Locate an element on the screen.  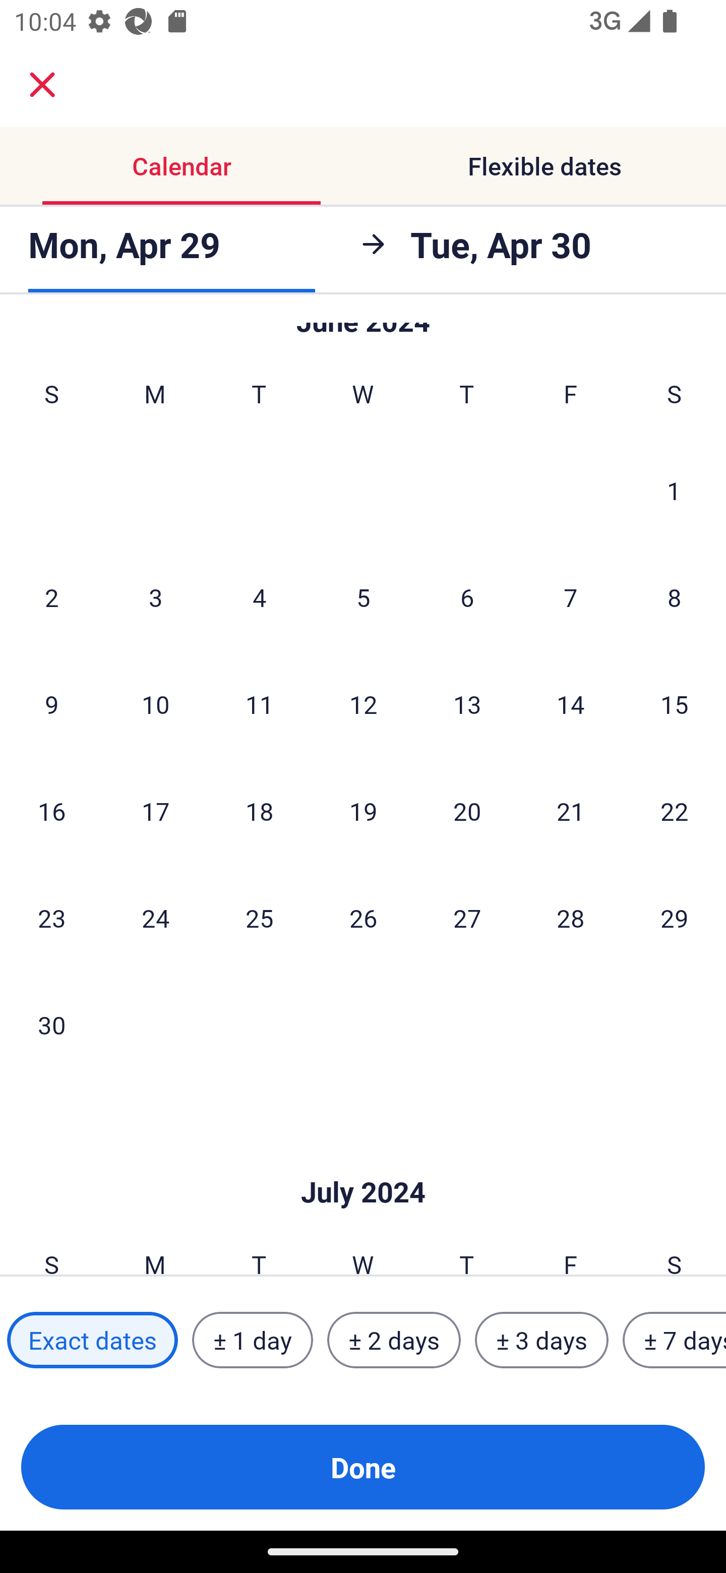
11 Tuesday, June 11, 2024 is located at coordinates (259, 704).